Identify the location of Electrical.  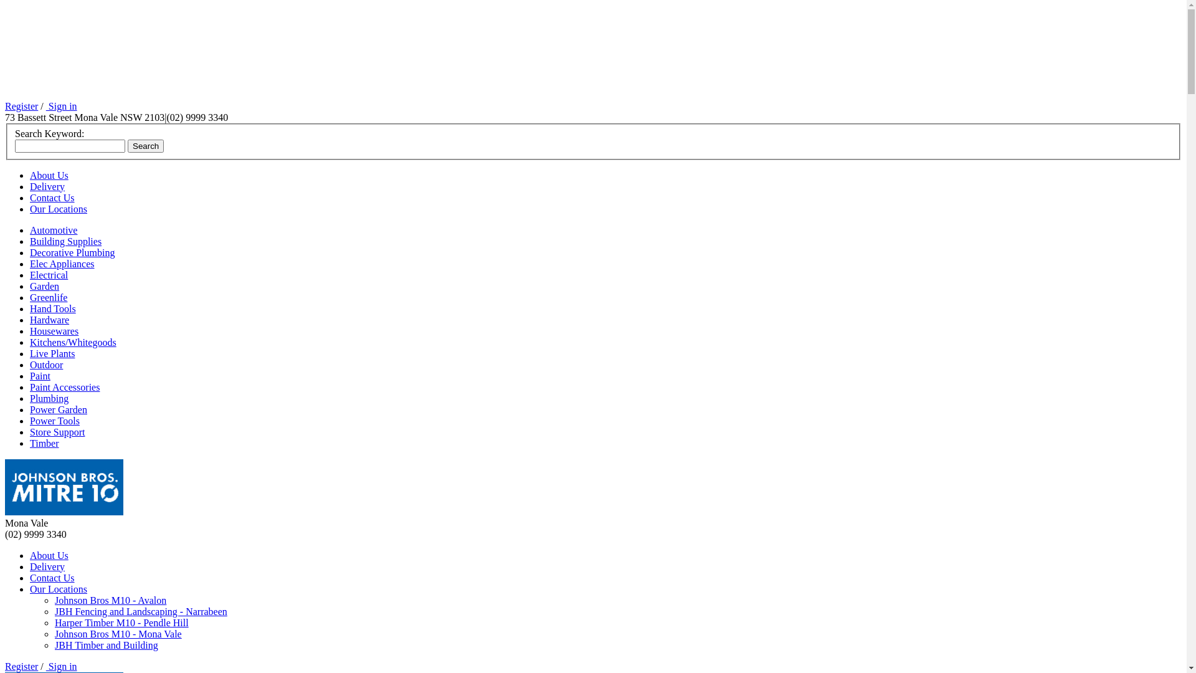
(49, 275).